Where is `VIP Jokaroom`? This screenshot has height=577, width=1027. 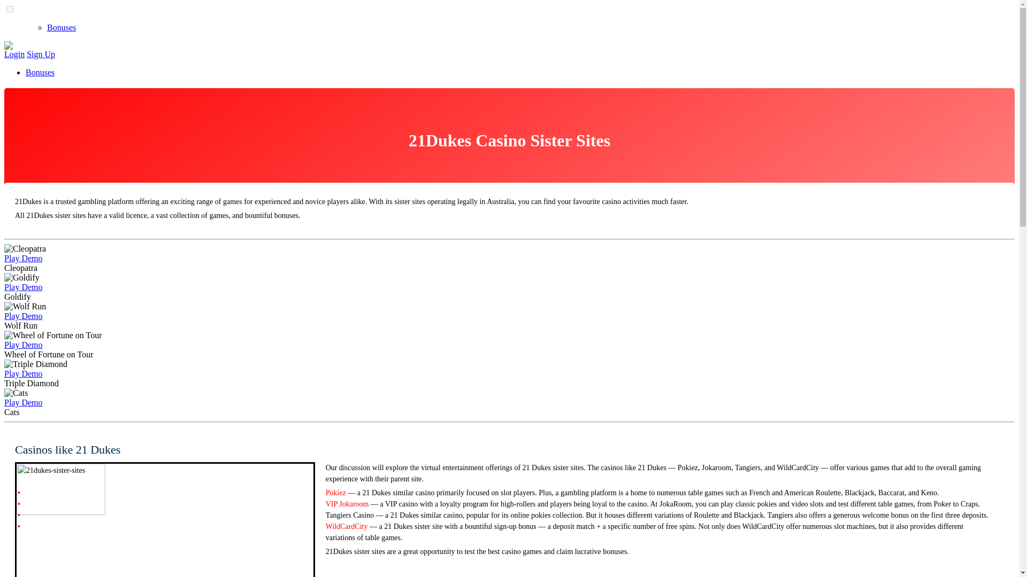 VIP Jokaroom is located at coordinates (347, 504).